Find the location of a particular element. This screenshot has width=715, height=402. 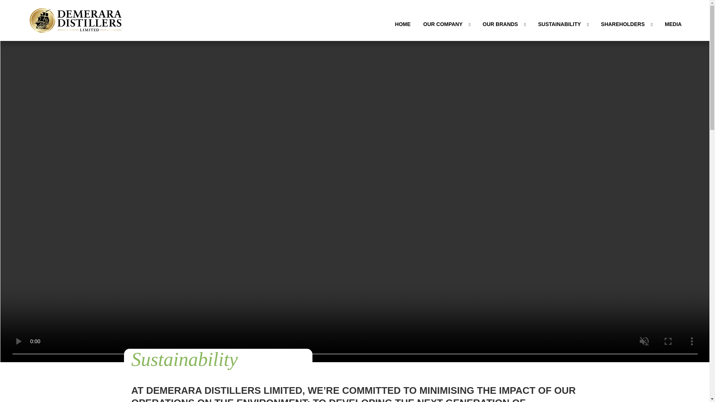

OUR BRANDS is located at coordinates (504, 24).